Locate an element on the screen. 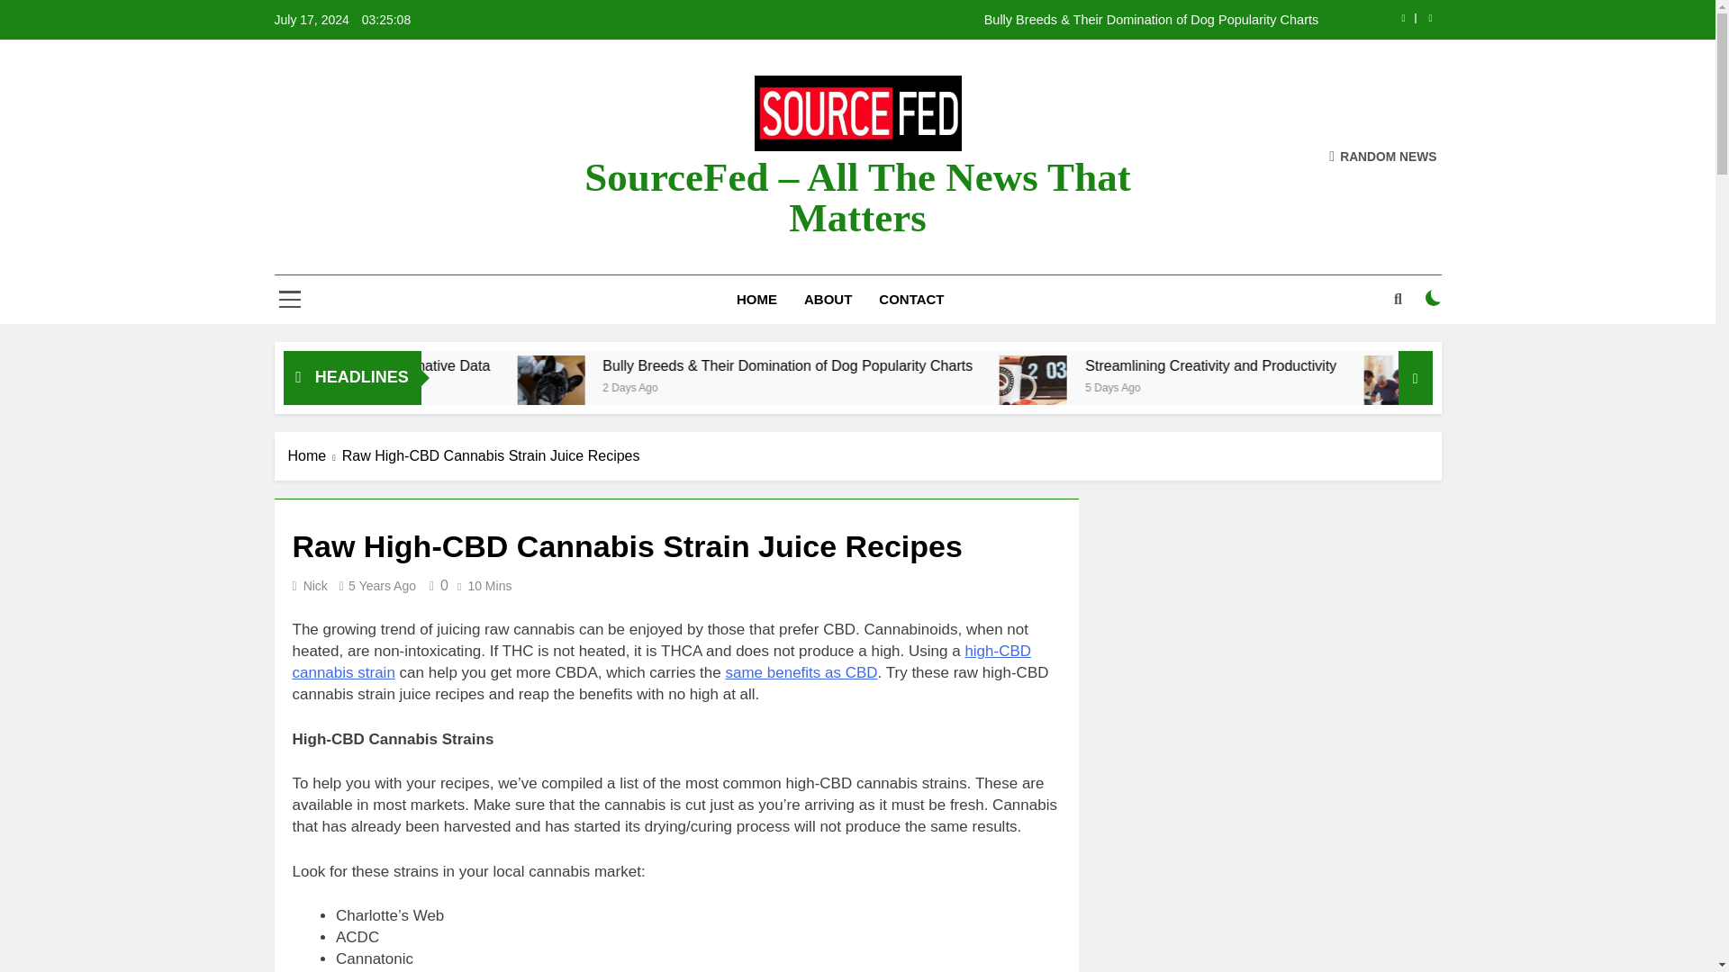 This screenshot has height=972, width=1729. Streamlining Creativity and Productivity is located at coordinates (1460, 365).